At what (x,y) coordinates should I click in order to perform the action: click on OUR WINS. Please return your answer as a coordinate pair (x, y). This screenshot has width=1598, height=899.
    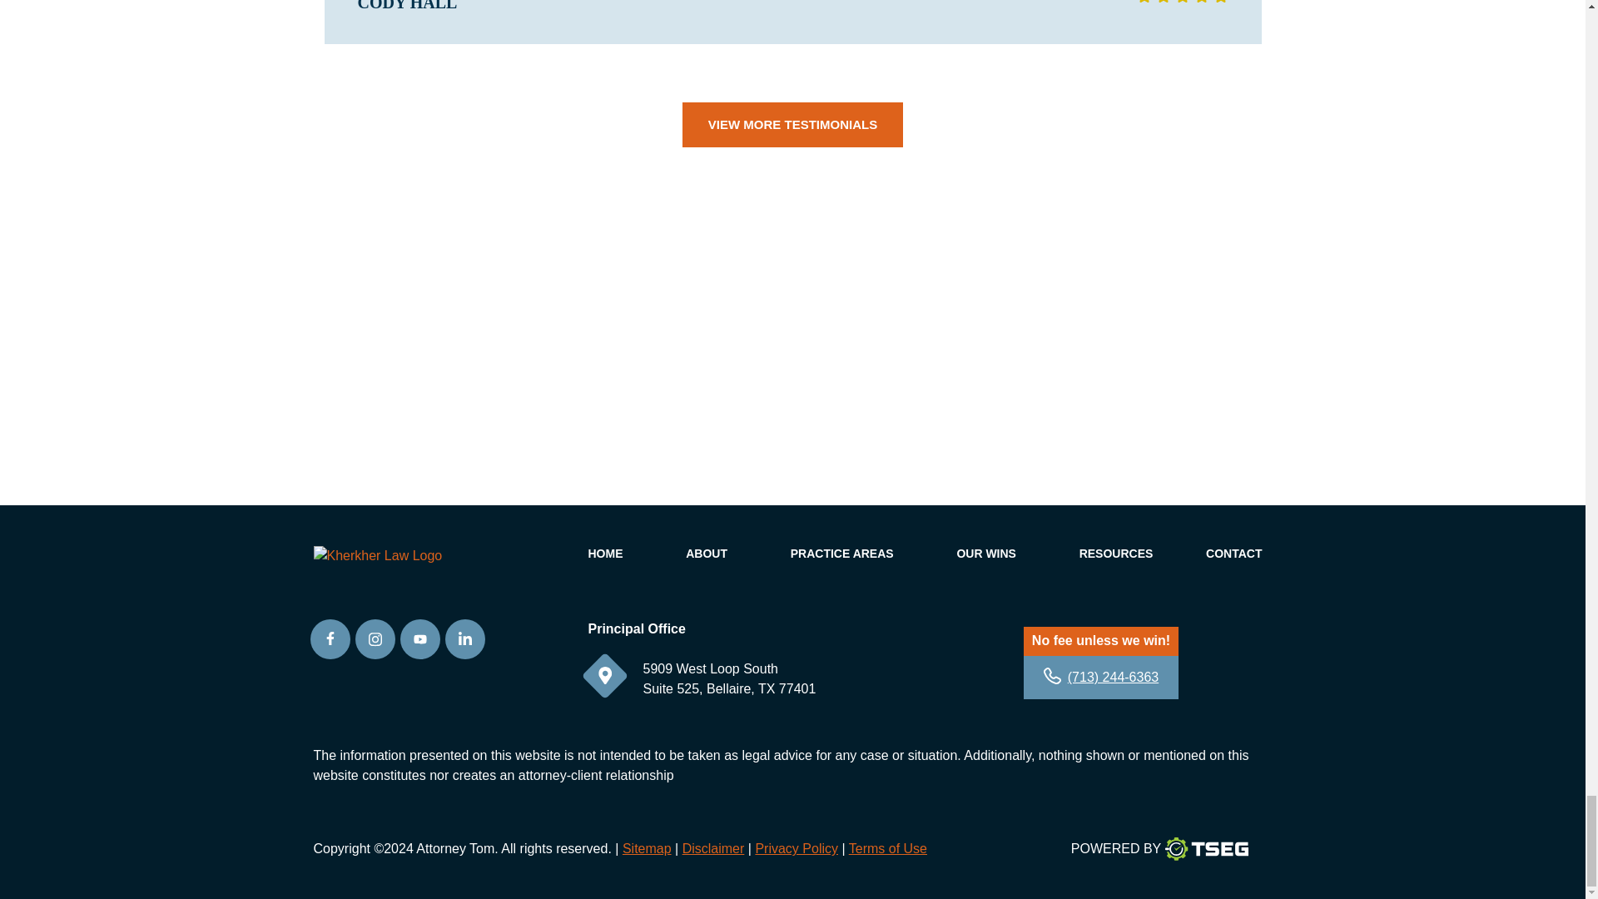
    Looking at the image, I should click on (985, 553).